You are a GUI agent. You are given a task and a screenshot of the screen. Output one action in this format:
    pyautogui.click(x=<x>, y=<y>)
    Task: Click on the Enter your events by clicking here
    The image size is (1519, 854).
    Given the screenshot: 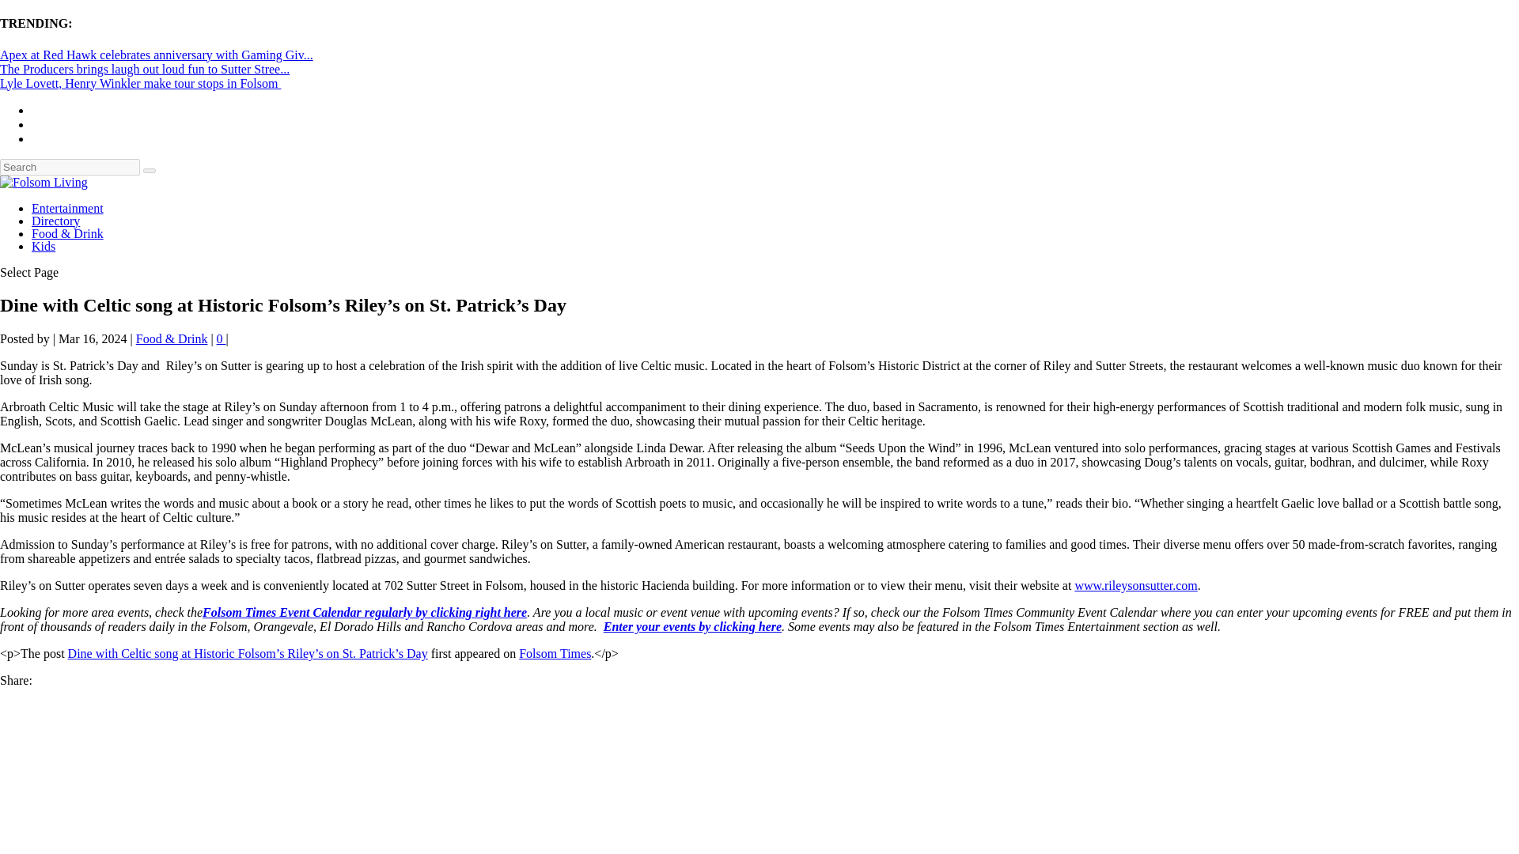 What is the action you would take?
    pyautogui.click(x=692, y=626)
    